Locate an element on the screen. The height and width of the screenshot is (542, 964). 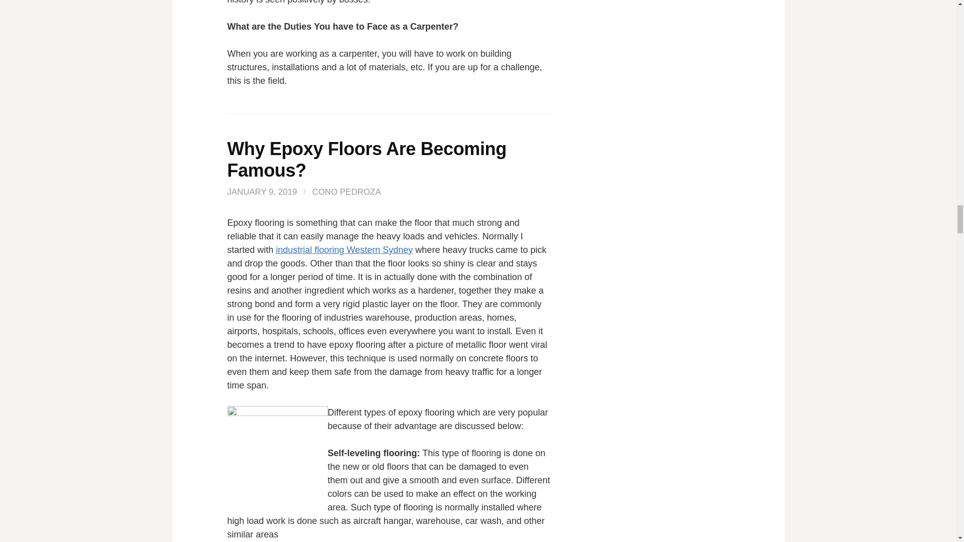
mastercrete 1.jpg is located at coordinates (277, 456).